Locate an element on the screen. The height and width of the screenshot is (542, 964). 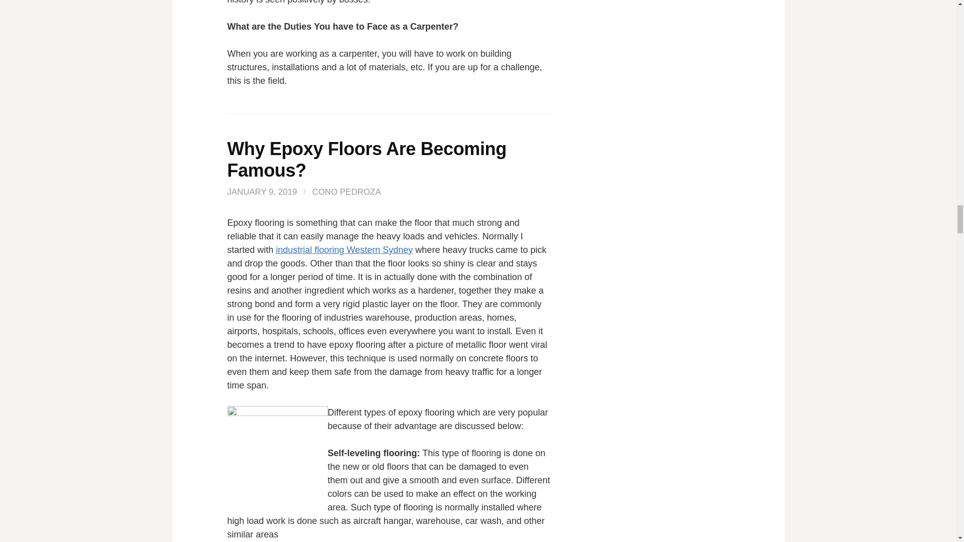
mastercrete 1.jpg is located at coordinates (277, 456).